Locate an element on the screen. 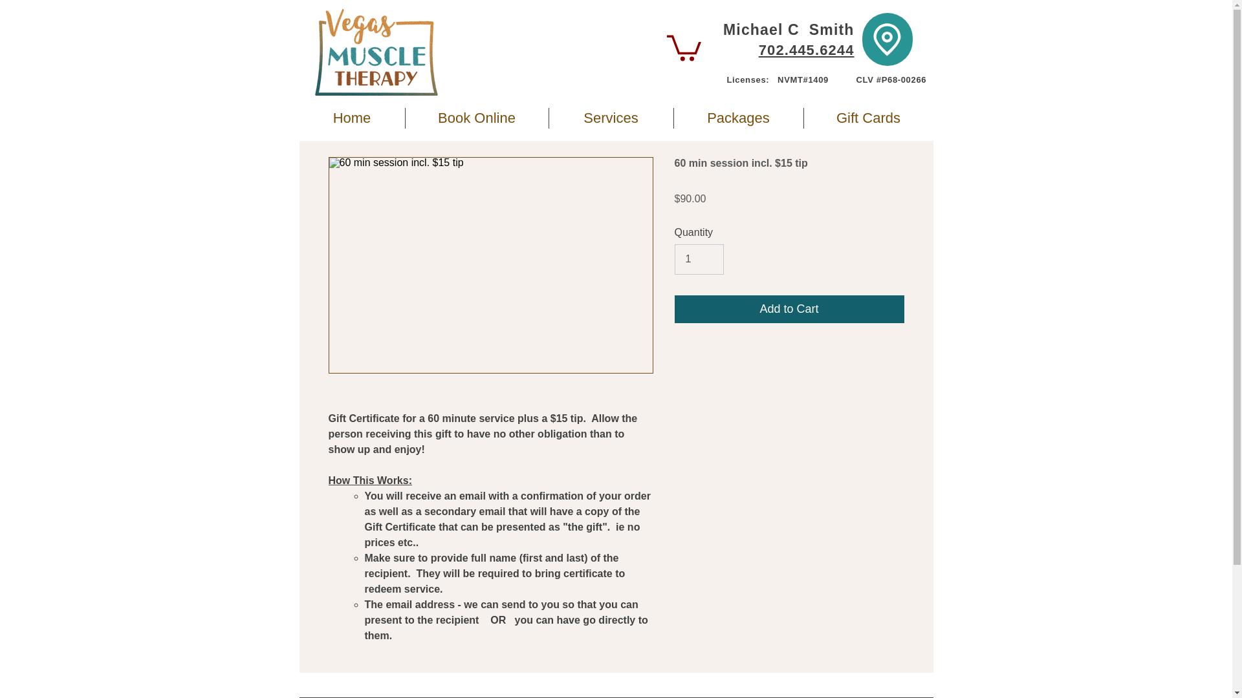 The width and height of the screenshot is (1242, 698). Home is located at coordinates (352, 118).